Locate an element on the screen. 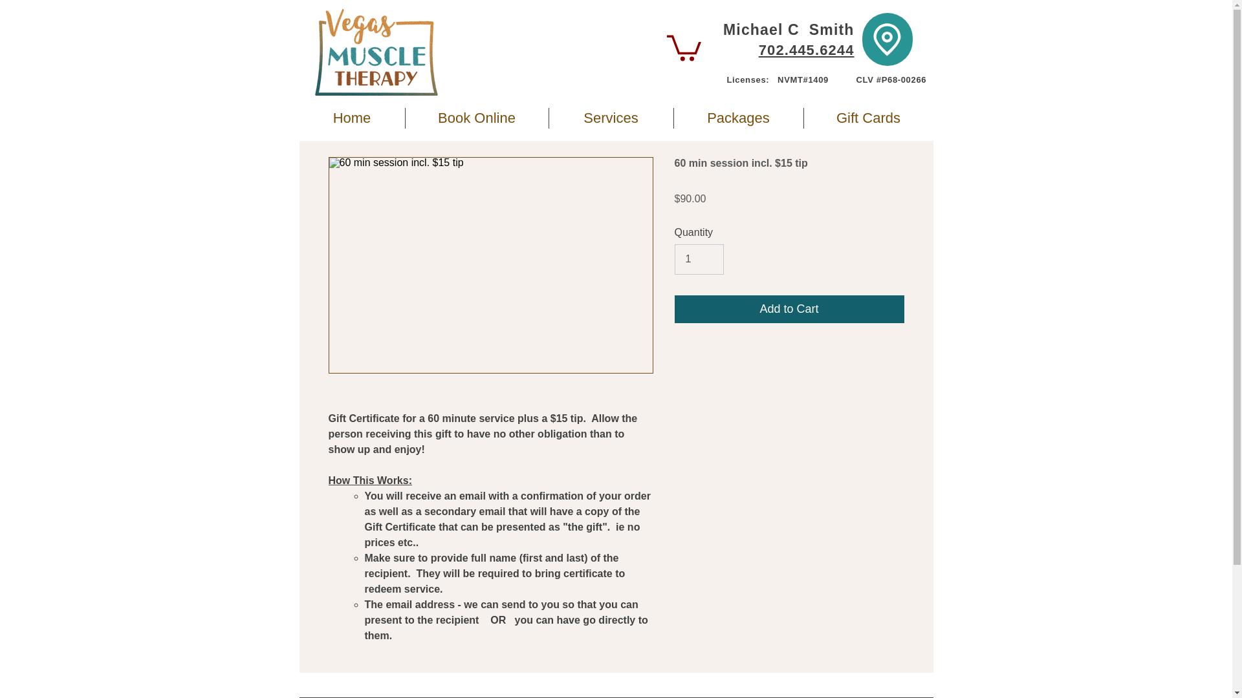 The width and height of the screenshot is (1242, 698). Home is located at coordinates (352, 118).